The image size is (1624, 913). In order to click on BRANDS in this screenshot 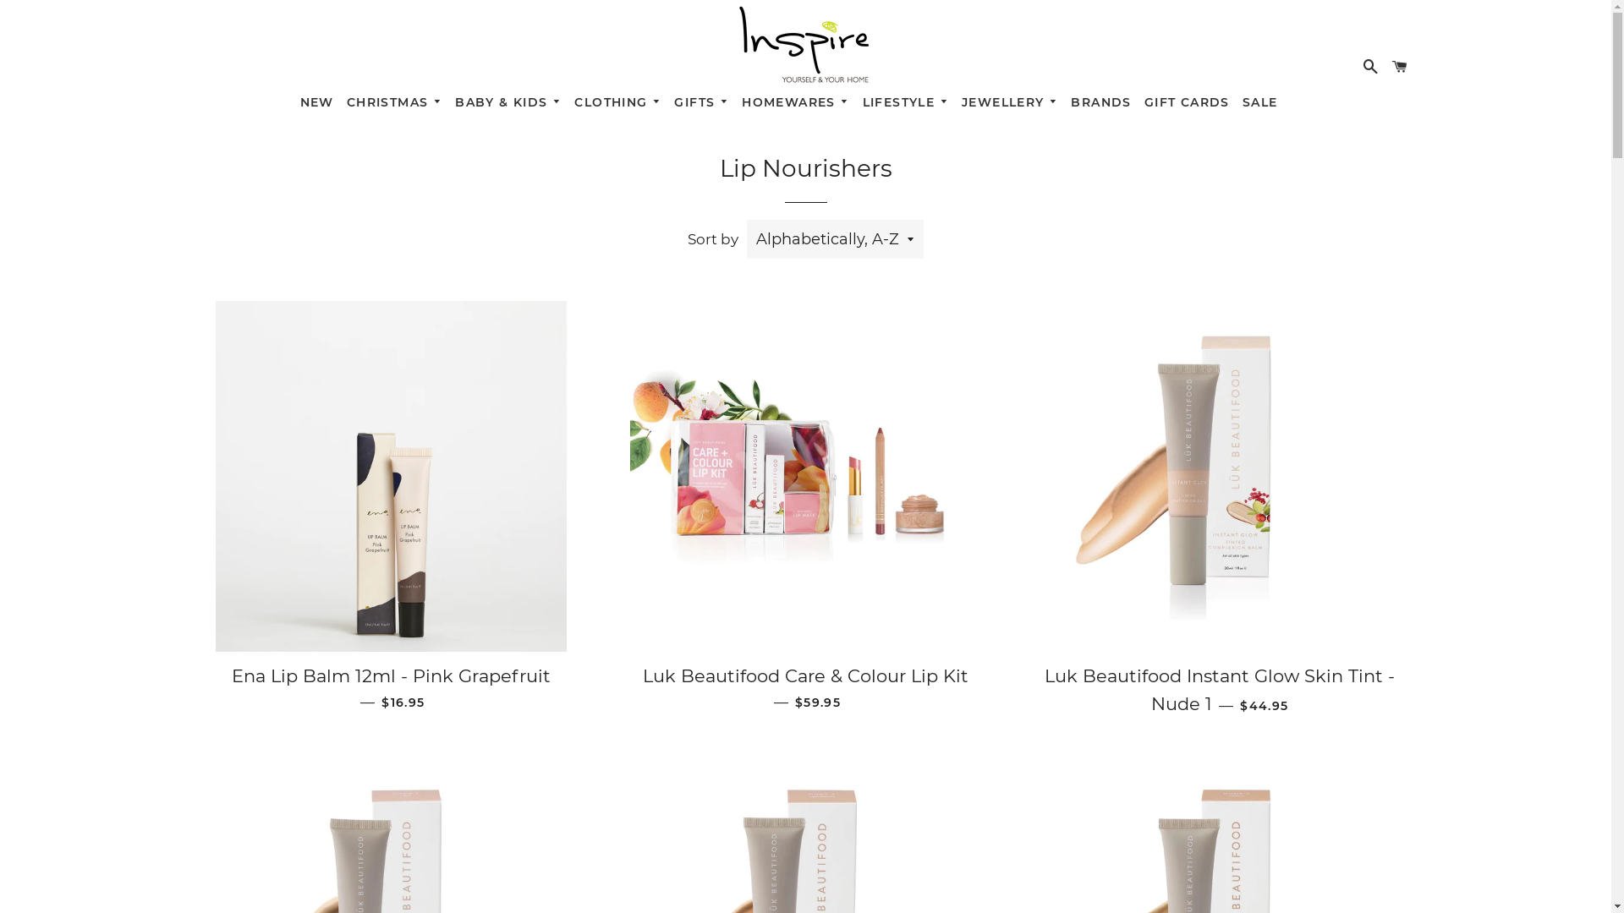, I will do `click(1101, 100)`.